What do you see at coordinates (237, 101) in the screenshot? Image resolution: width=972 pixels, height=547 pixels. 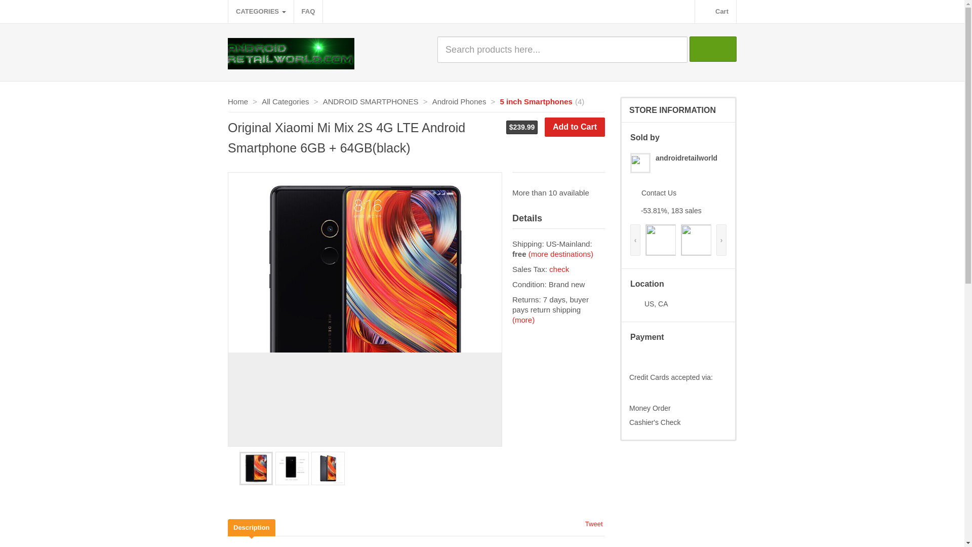 I see `Home` at bounding box center [237, 101].